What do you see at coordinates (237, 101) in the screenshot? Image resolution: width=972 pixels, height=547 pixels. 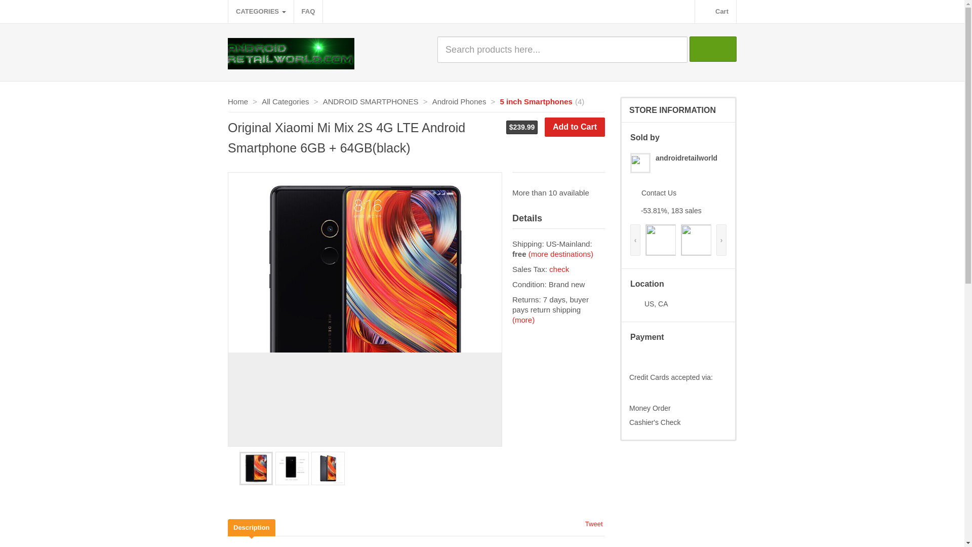 I see `Home` at bounding box center [237, 101].